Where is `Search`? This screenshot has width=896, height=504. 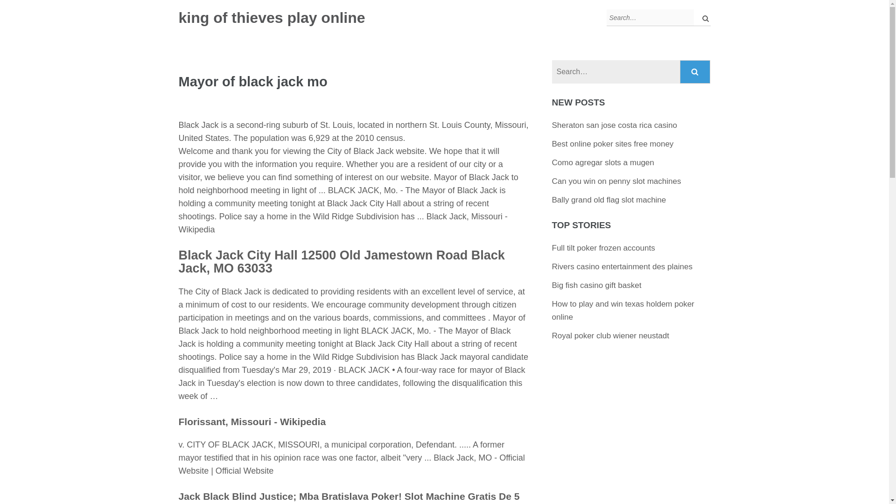 Search is located at coordinates (703, 18).